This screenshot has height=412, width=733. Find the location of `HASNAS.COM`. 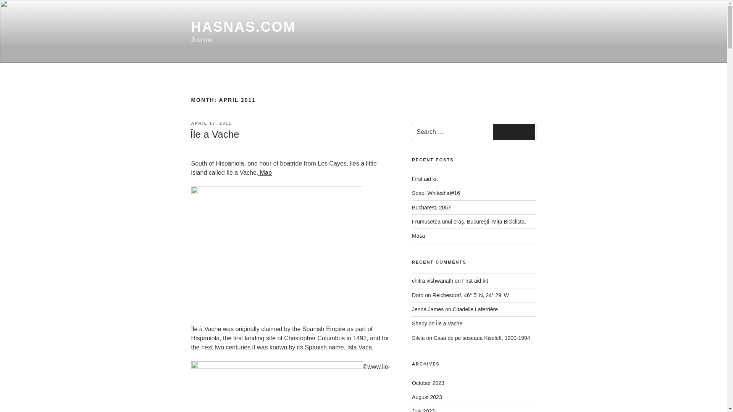

HASNAS.COM is located at coordinates (243, 27).